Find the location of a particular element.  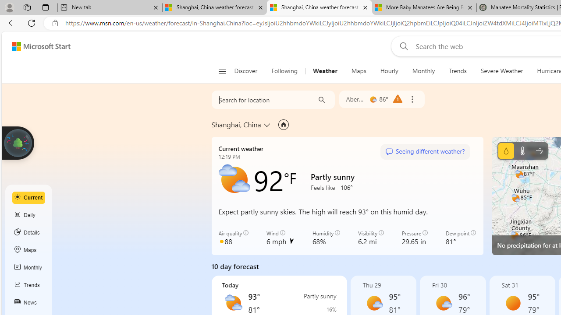

Partly sunny is located at coordinates (233, 303).